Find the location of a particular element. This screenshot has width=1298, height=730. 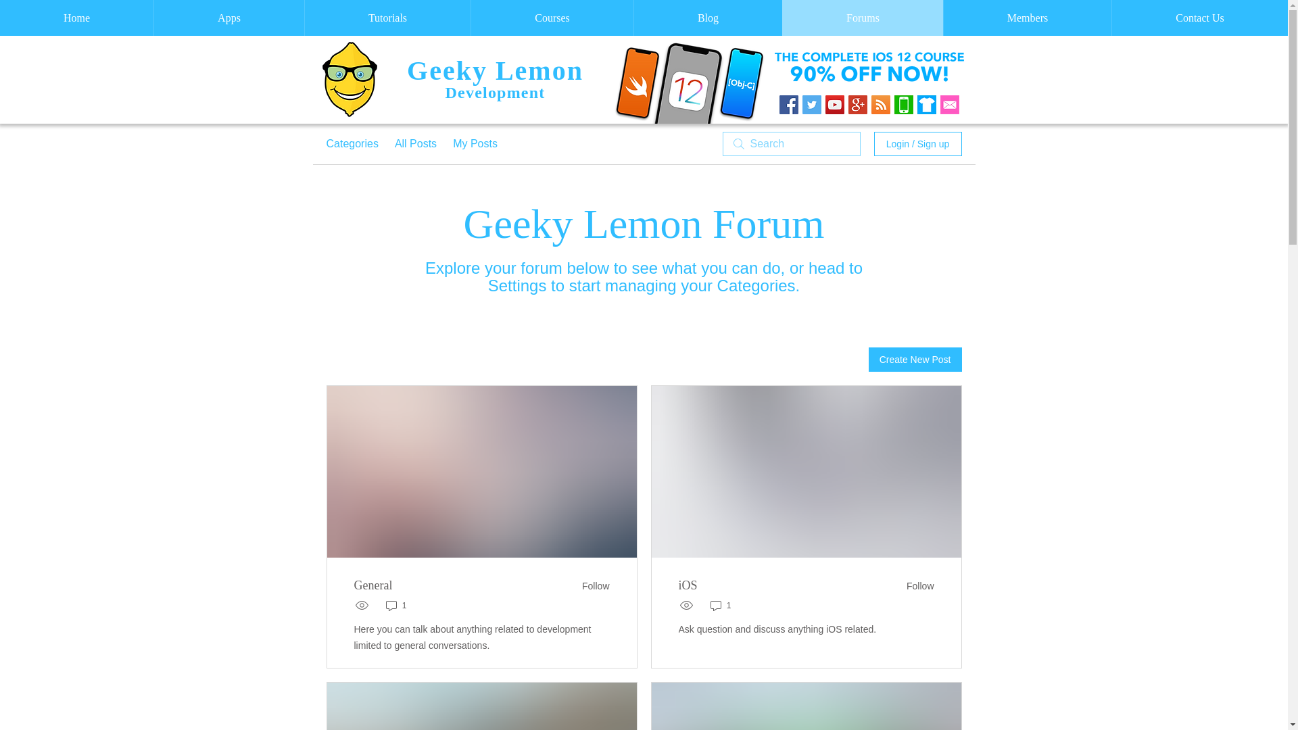

Geeky Lemon is located at coordinates (495, 70).